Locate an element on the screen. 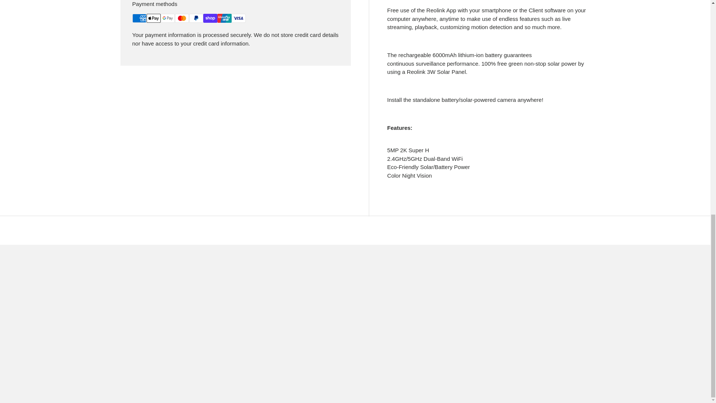 Image resolution: width=716 pixels, height=403 pixels. American Express is located at coordinates (139, 18).